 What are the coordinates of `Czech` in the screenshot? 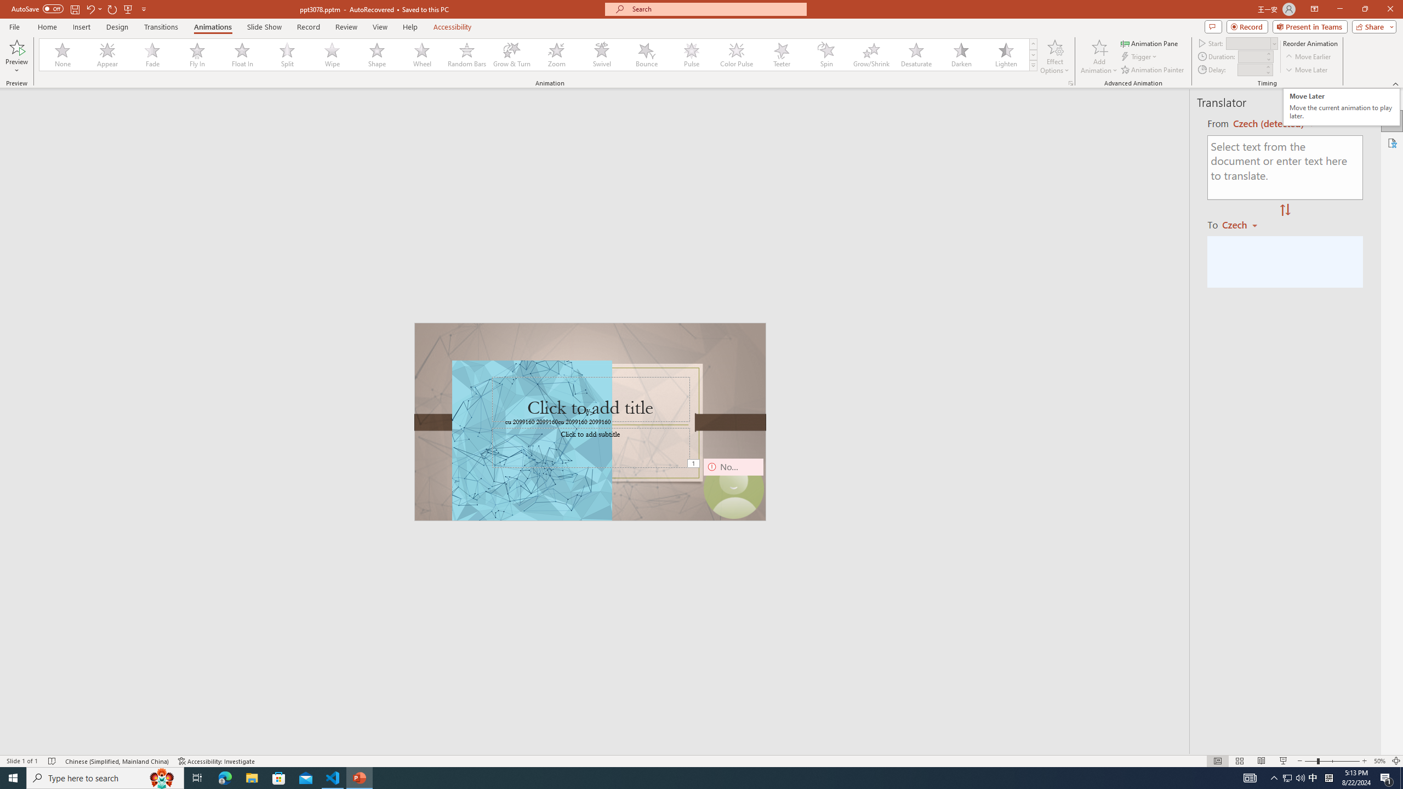 It's located at (1244, 224).